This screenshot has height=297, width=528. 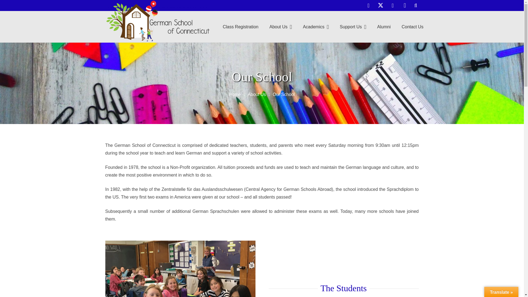 I want to click on Academics, so click(x=316, y=27).